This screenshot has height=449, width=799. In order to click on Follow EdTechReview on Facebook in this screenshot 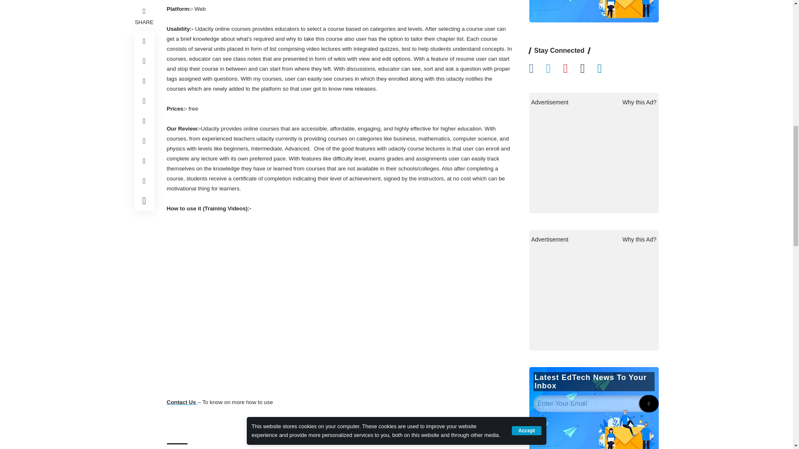, I will do `click(538, 410)`.